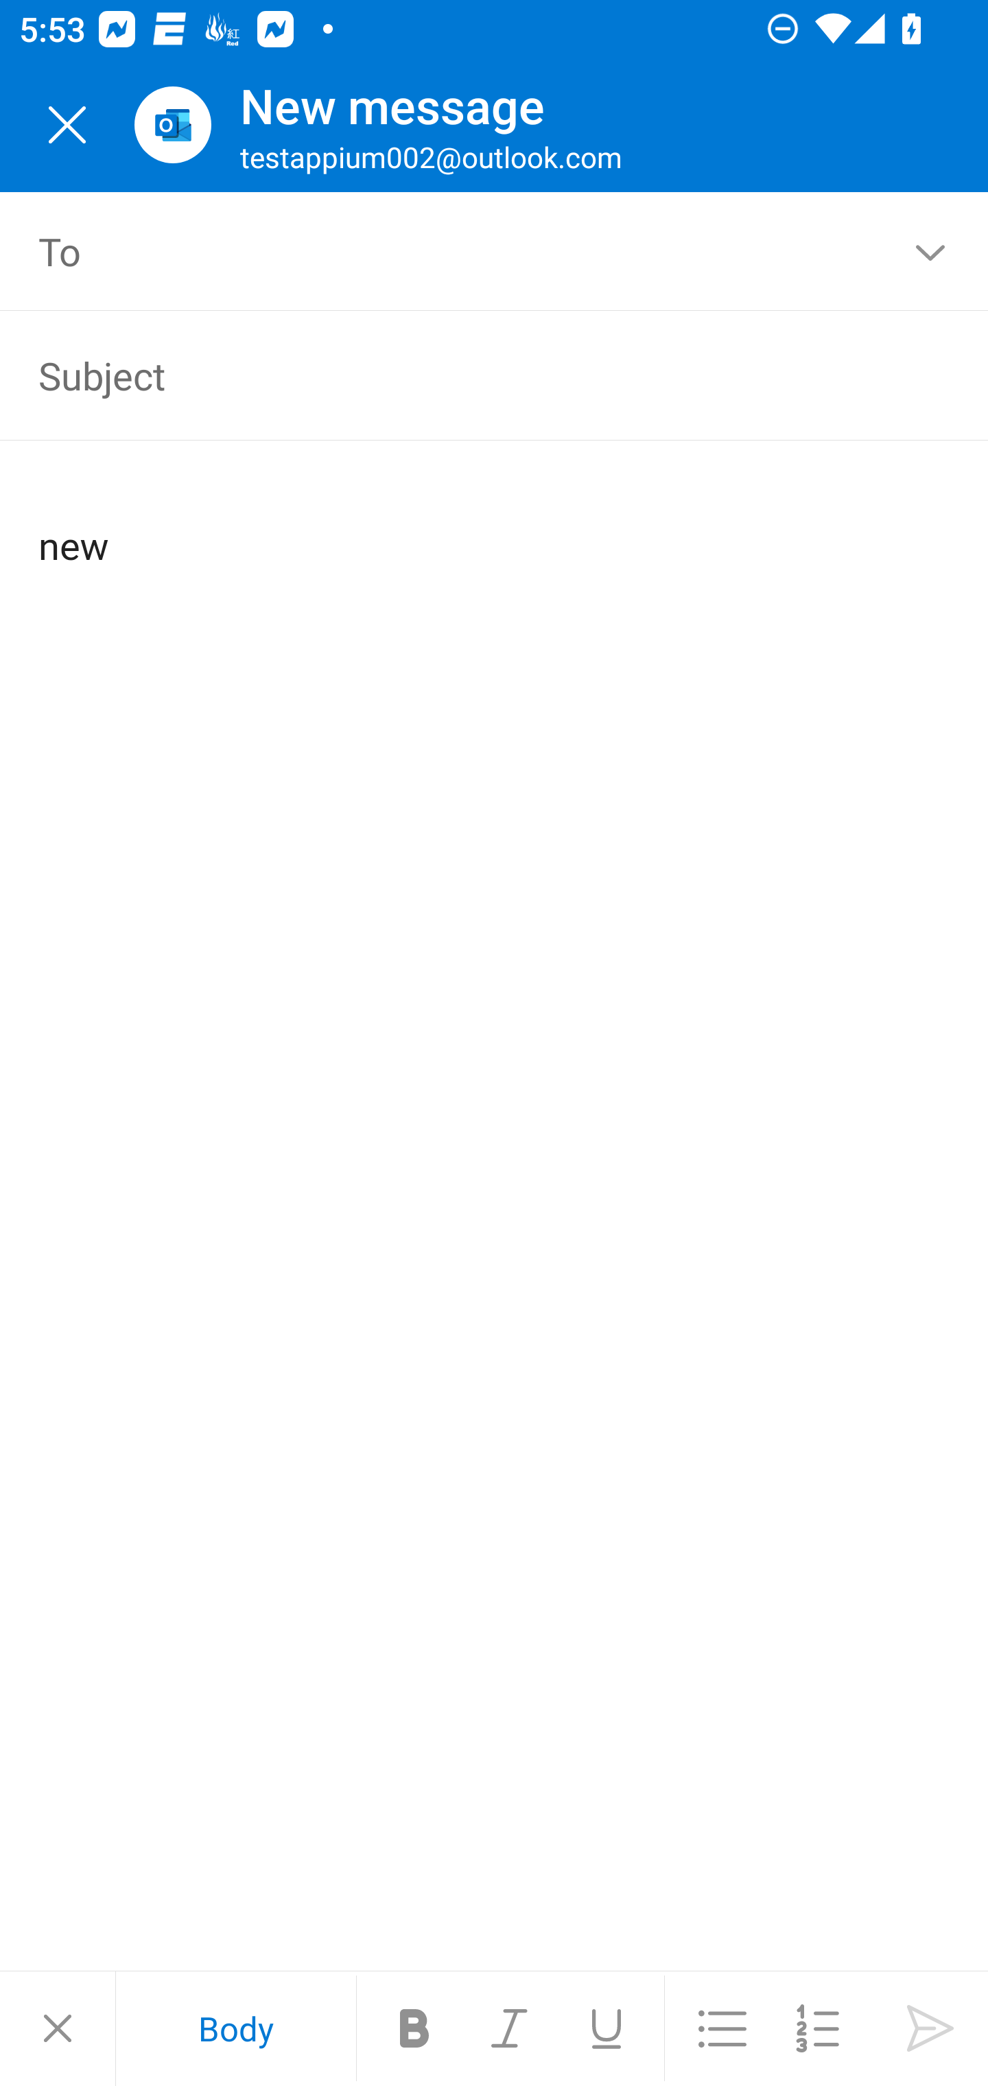 Image resolution: width=988 pixels, height=2086 pixels. I want to click on Close, so click(67, 125).